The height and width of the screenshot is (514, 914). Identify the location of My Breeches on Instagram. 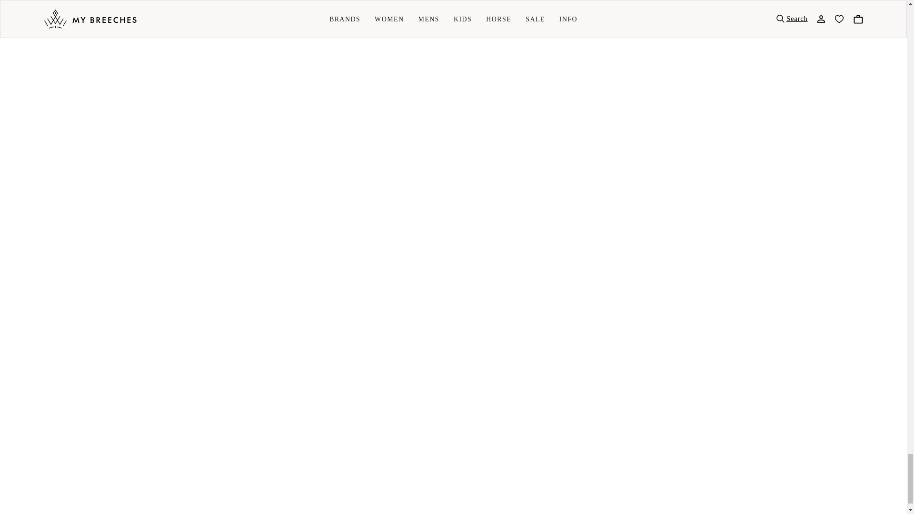
(106, 293).